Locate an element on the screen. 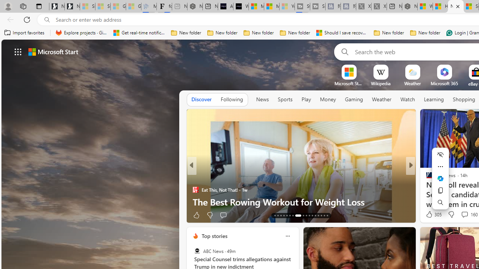  Start the conversation is located at coordinates (463, 214).